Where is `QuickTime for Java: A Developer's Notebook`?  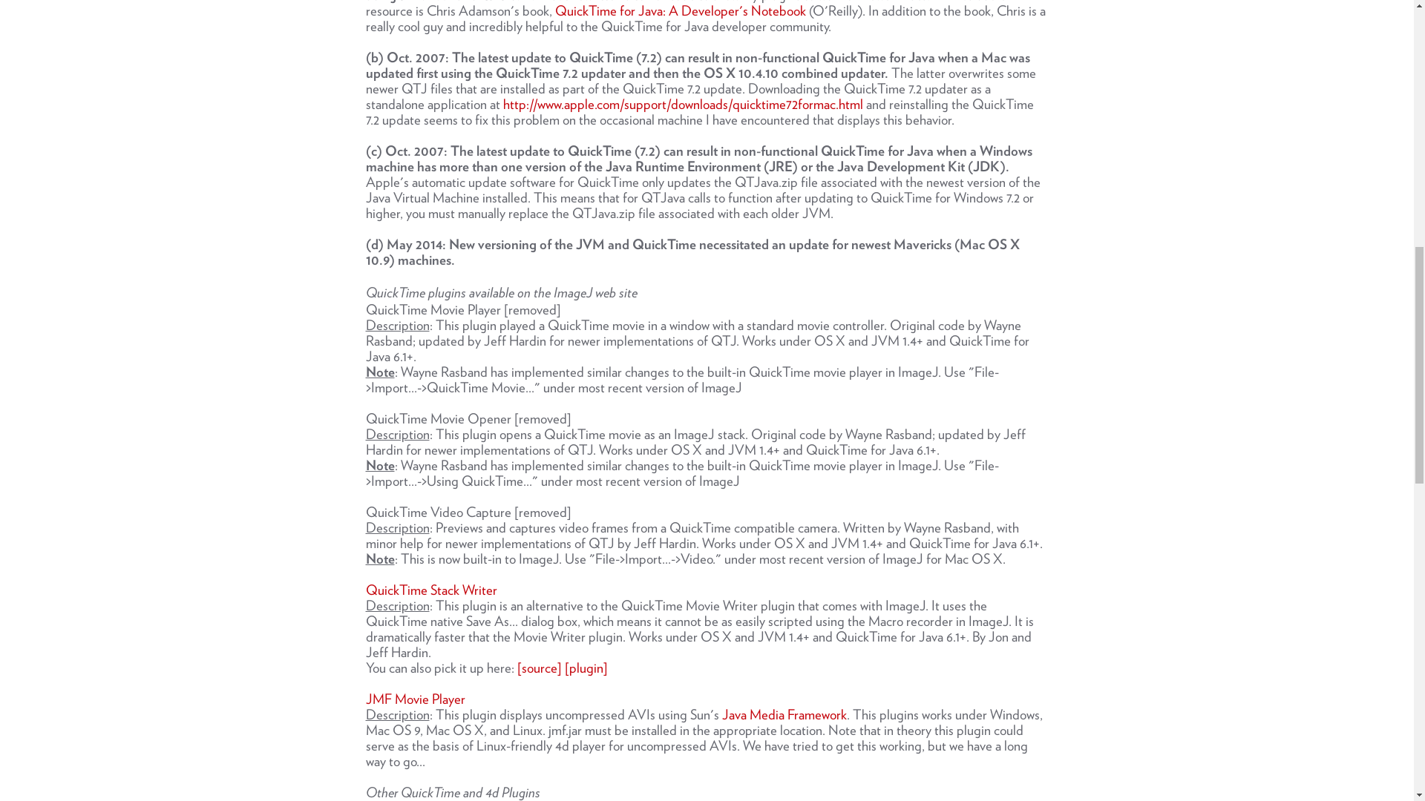
QuickTime for Java: A Developer's Notebook is located at coordinates (682, 10).